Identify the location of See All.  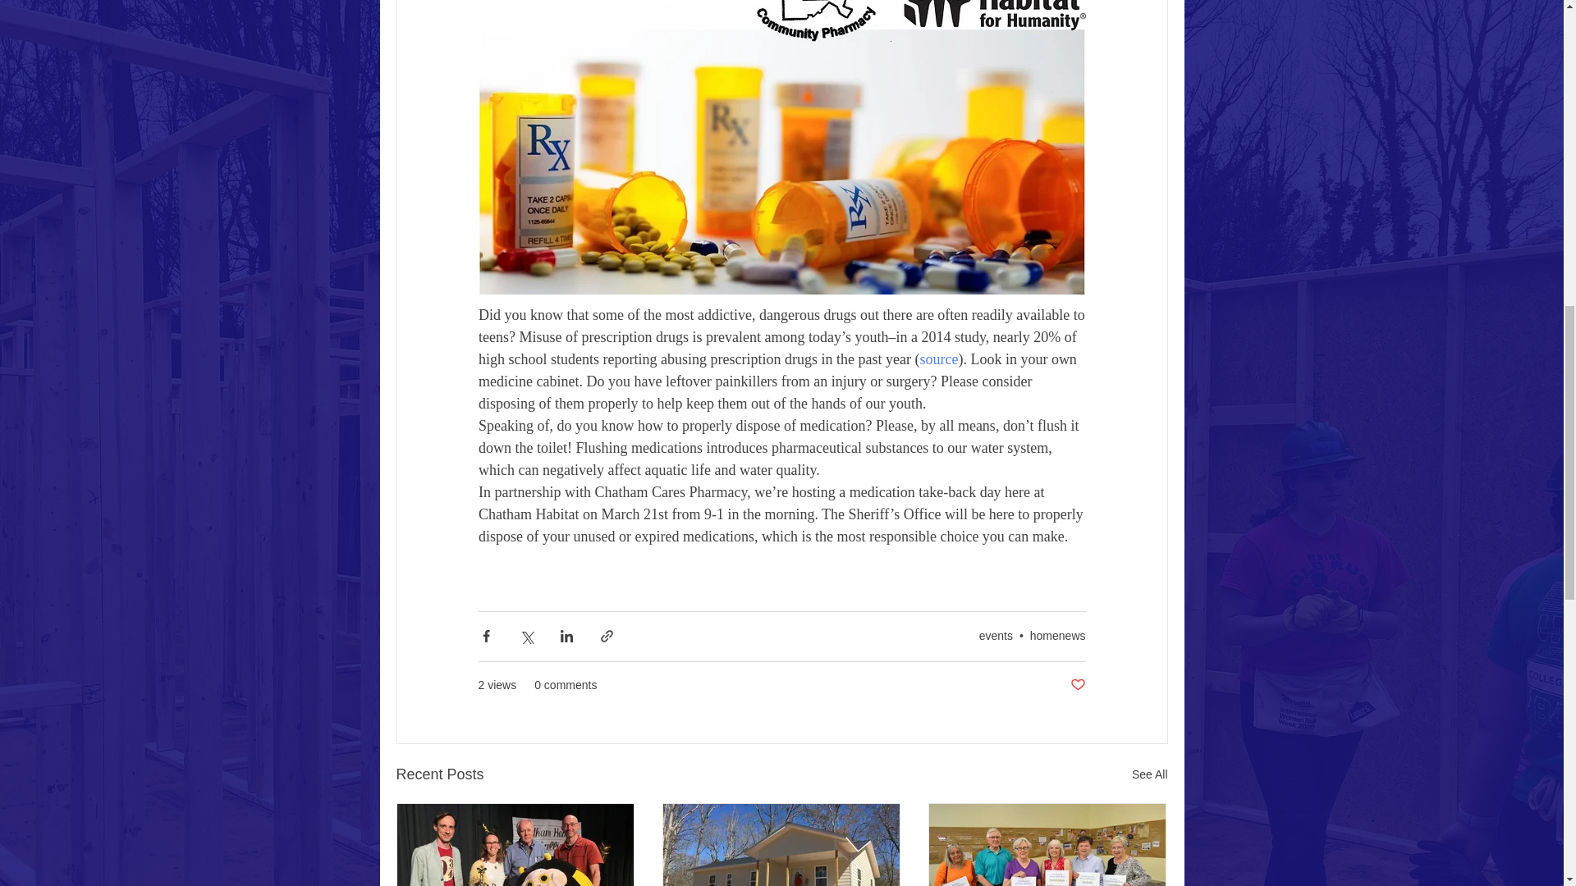
(1149, 774).